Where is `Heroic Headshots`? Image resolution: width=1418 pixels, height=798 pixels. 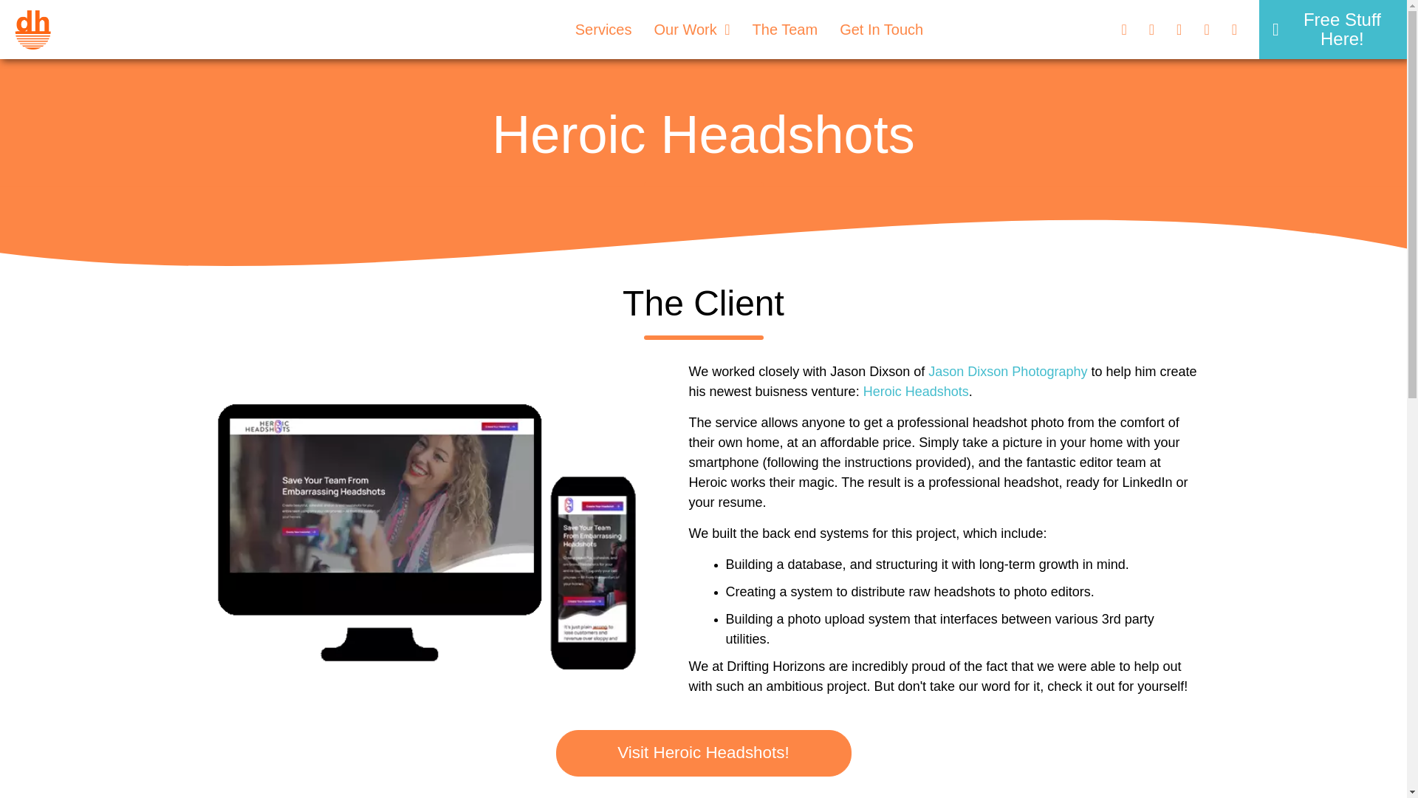 Heroic Headshots is located at coordinates (916, 392).